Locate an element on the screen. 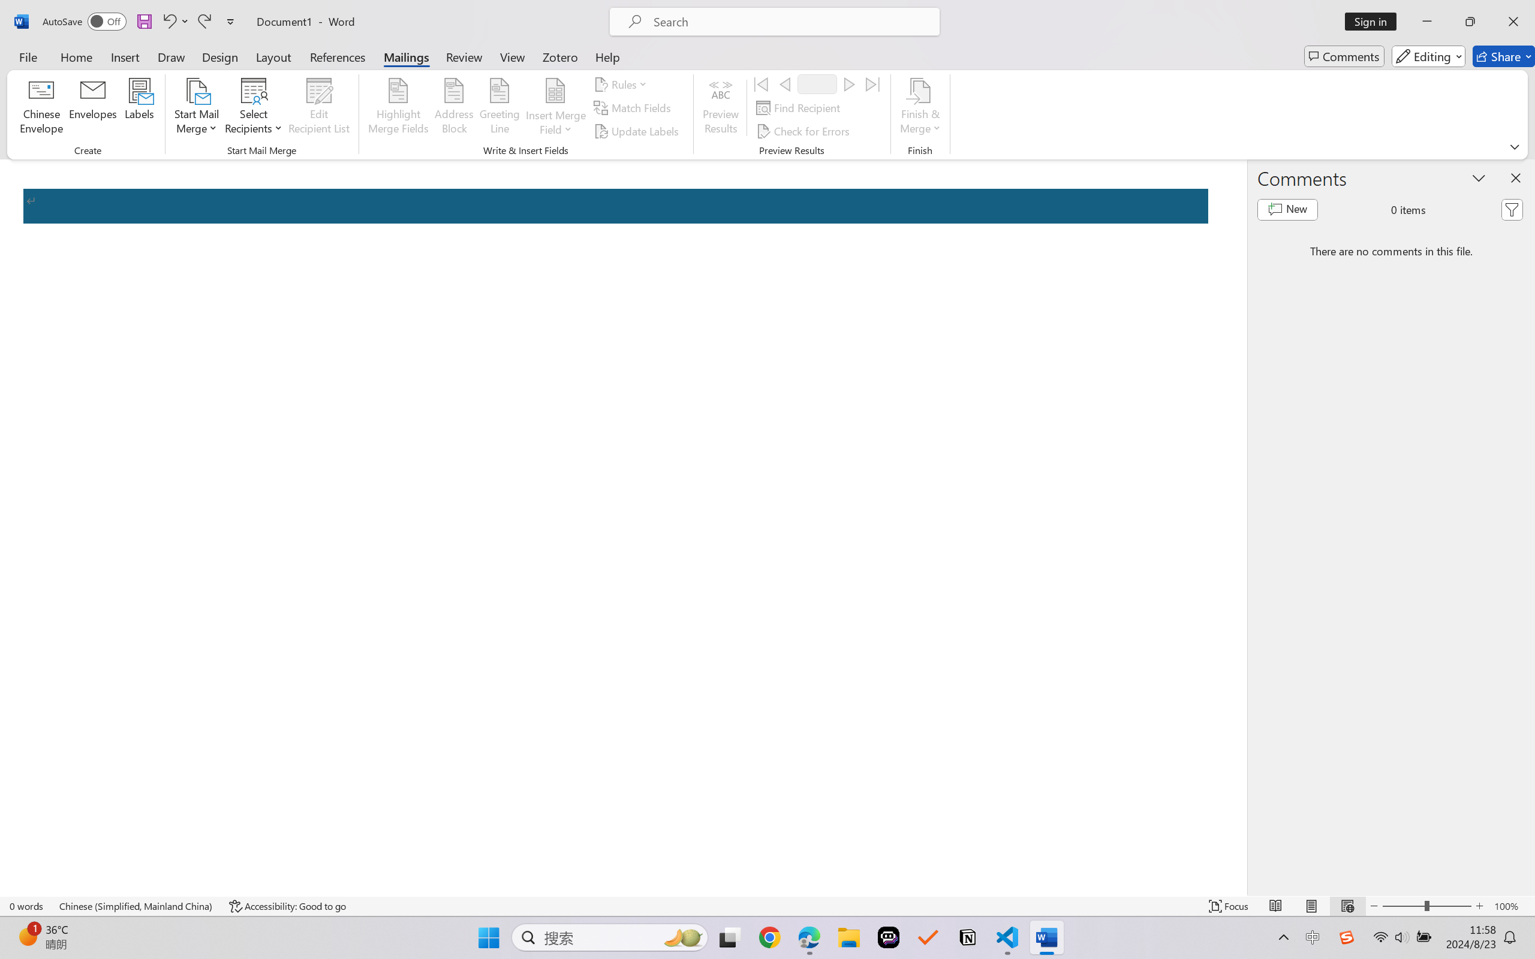  Next is located at coordinates (849, 84).